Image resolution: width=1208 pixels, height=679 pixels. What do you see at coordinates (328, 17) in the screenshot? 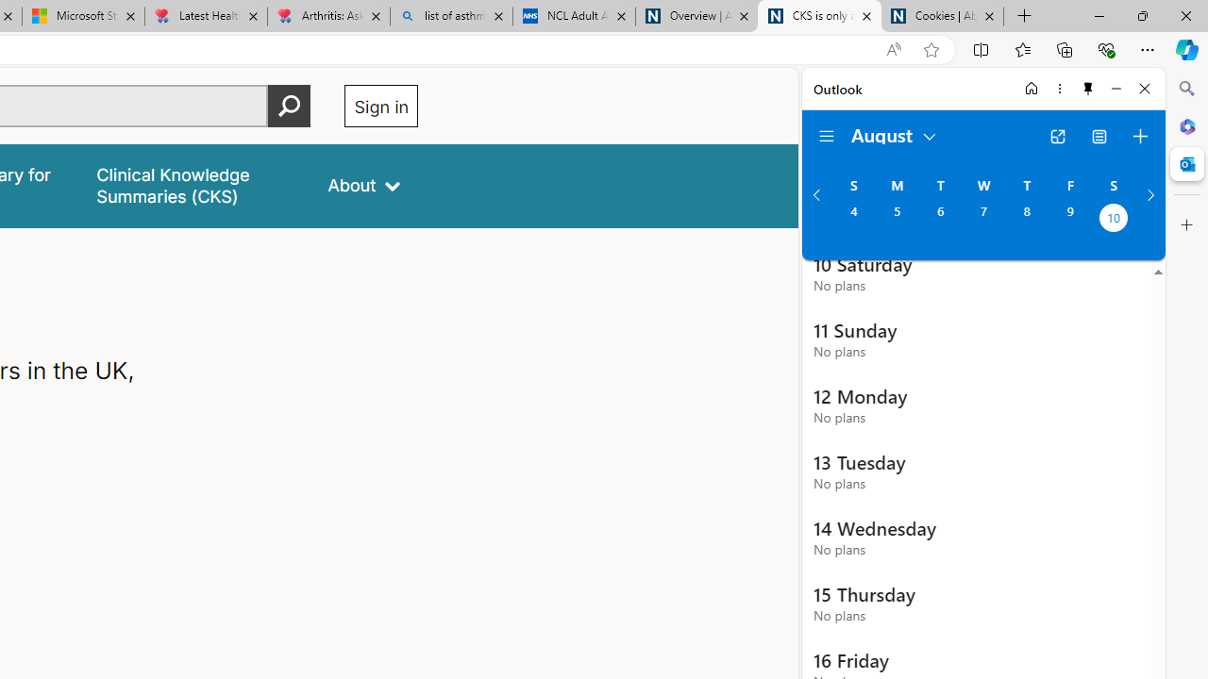
I see `Arthritis: Ask Health Professionals` at bounding box center [328, 17].